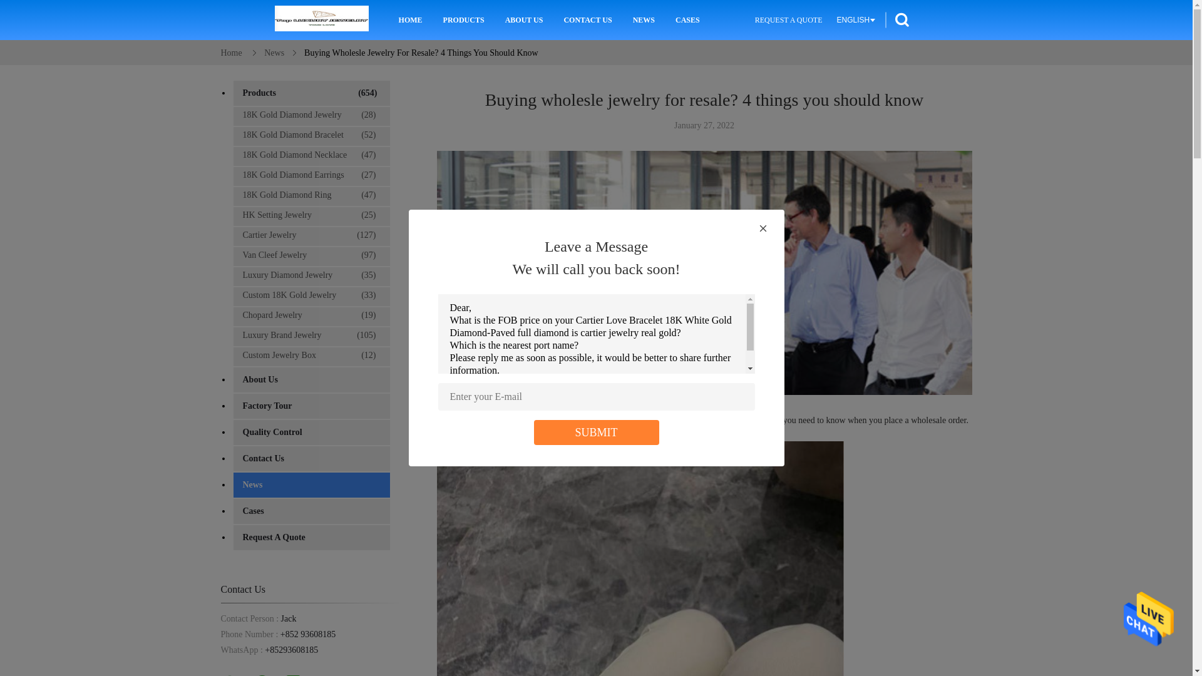 This screenshot has width=1202, height=676. What do you see at coordinates (687, 20) in the screenshot?
I see `CASES` at bounding box center [687, 20].